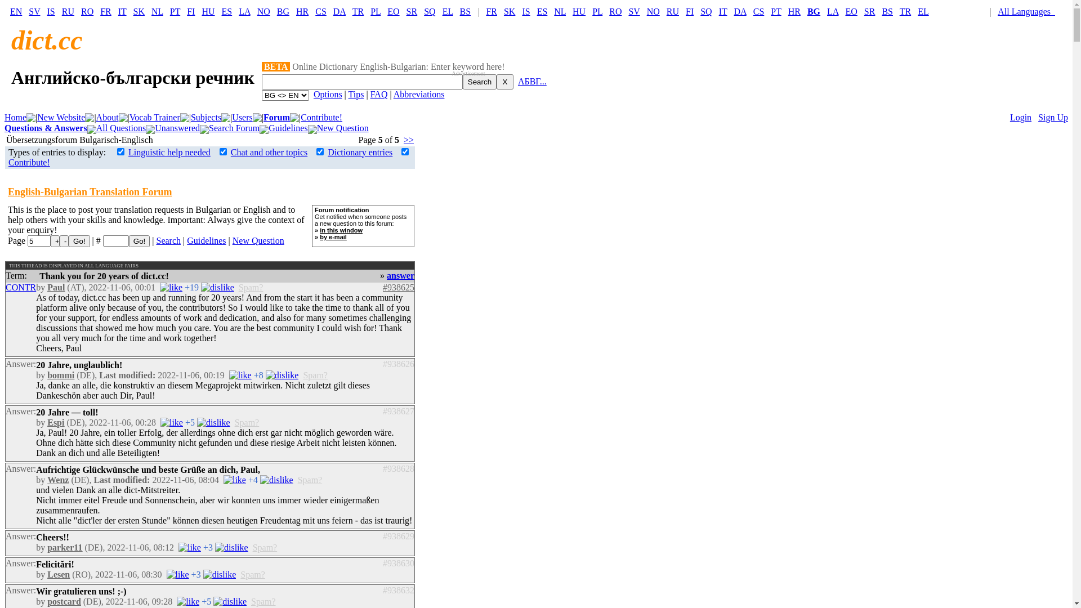  I want to click on Home, so click(16, 117).